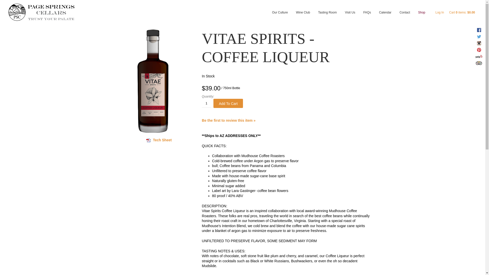 This screenshot has height=275, width=489. Describe the element at coordinates (303, 8) in the screenshot. I see `Wine Club` at that location.